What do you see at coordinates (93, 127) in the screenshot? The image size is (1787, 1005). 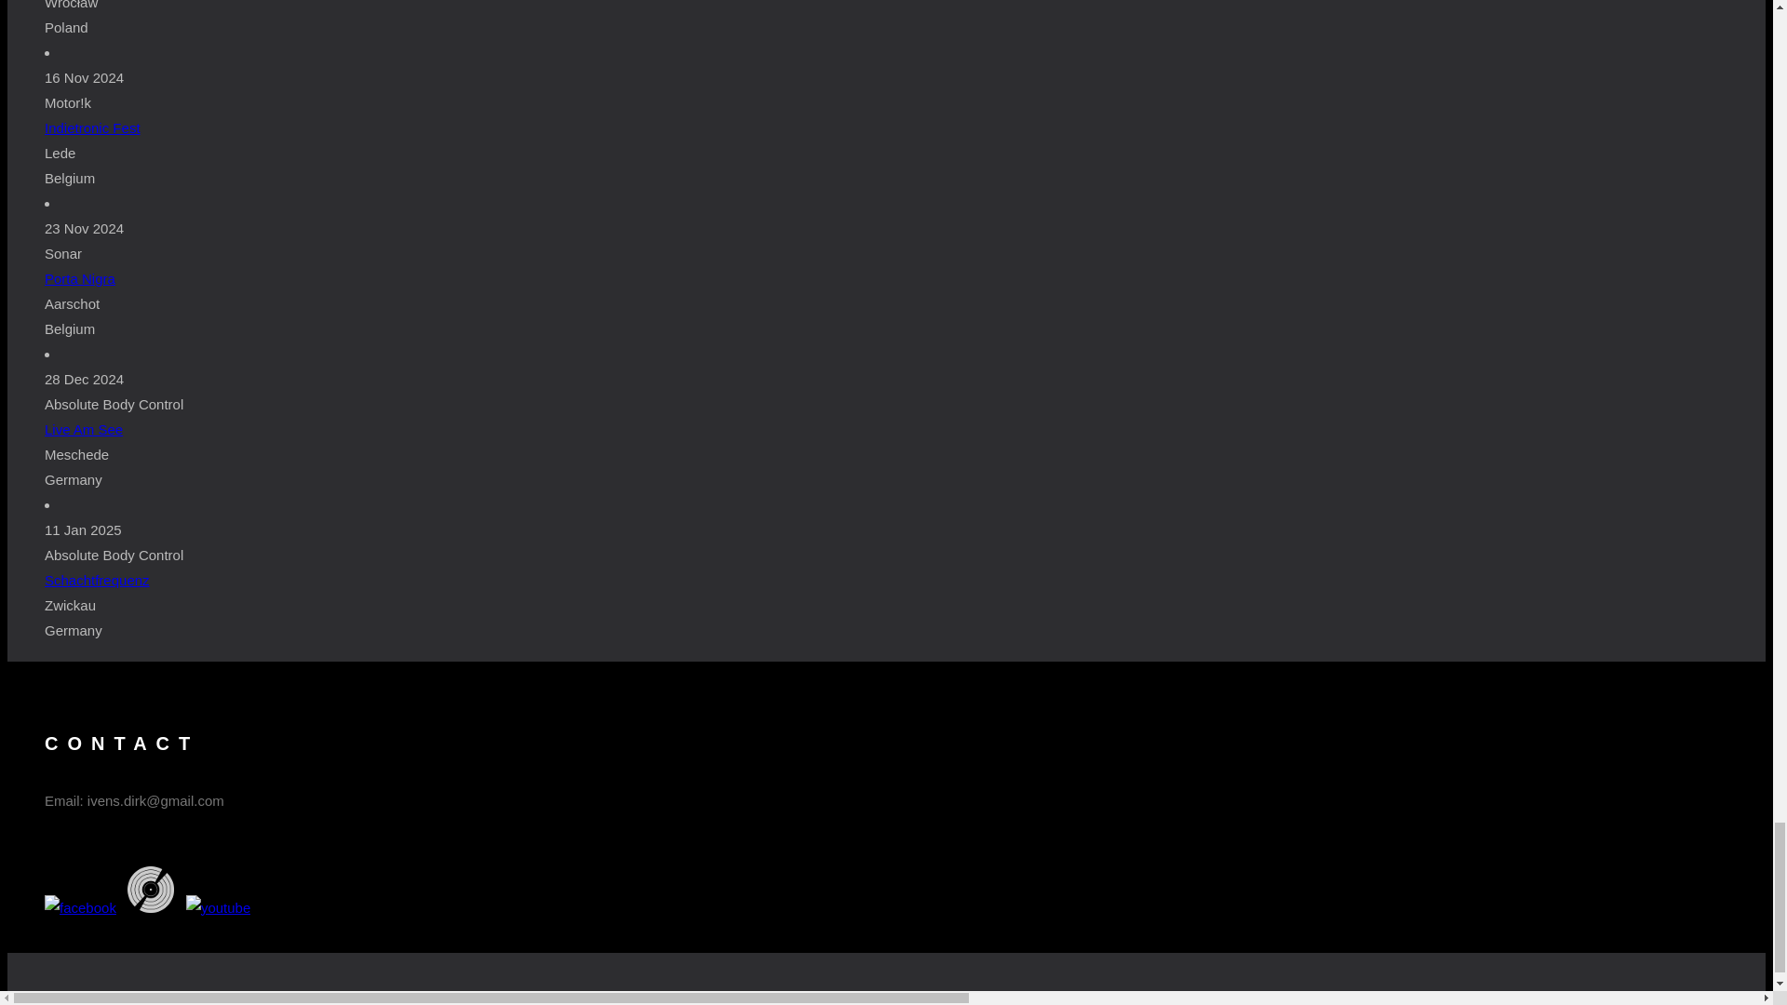 I see `Indietronic Fest` at bounding box center [93, 127].